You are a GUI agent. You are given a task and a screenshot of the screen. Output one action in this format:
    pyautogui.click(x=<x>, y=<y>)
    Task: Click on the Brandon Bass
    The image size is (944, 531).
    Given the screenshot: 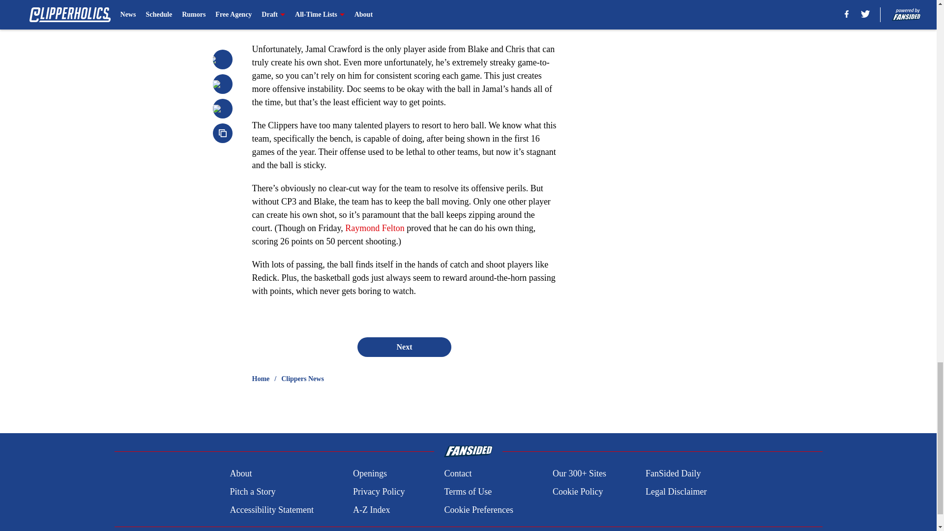 What is the action you would take?
    pyautogui.click(x=426, y=13)
    